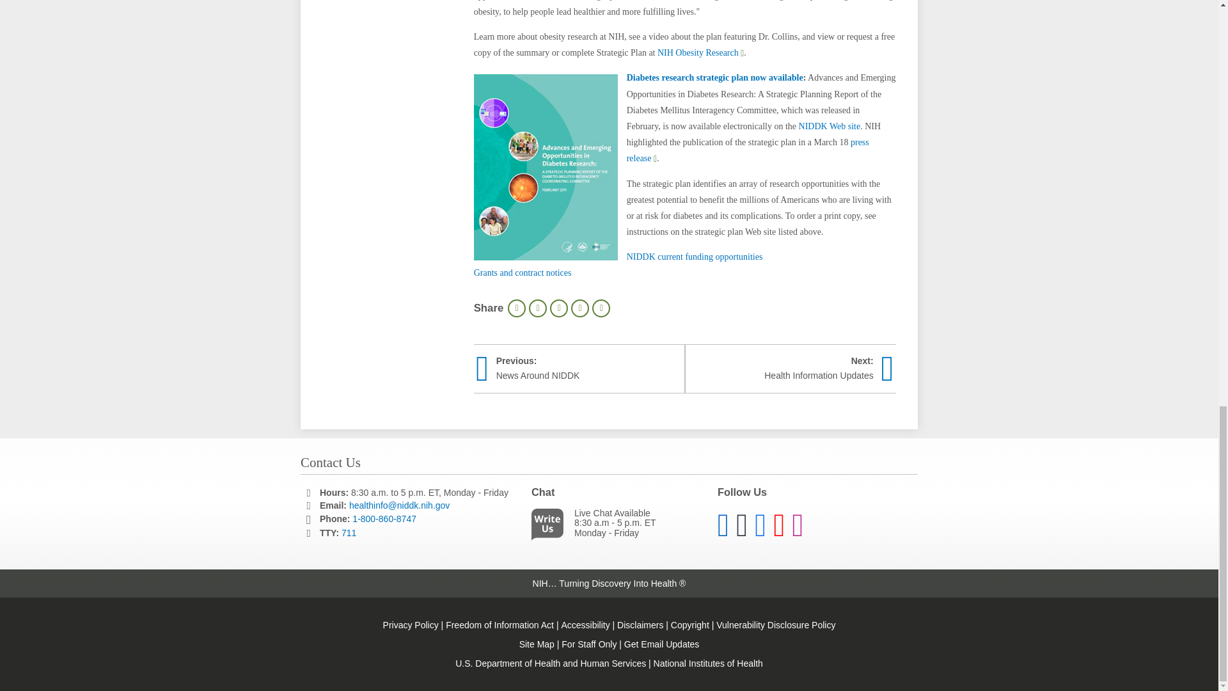  I want to click on Post this page on X, so click(559, 308).